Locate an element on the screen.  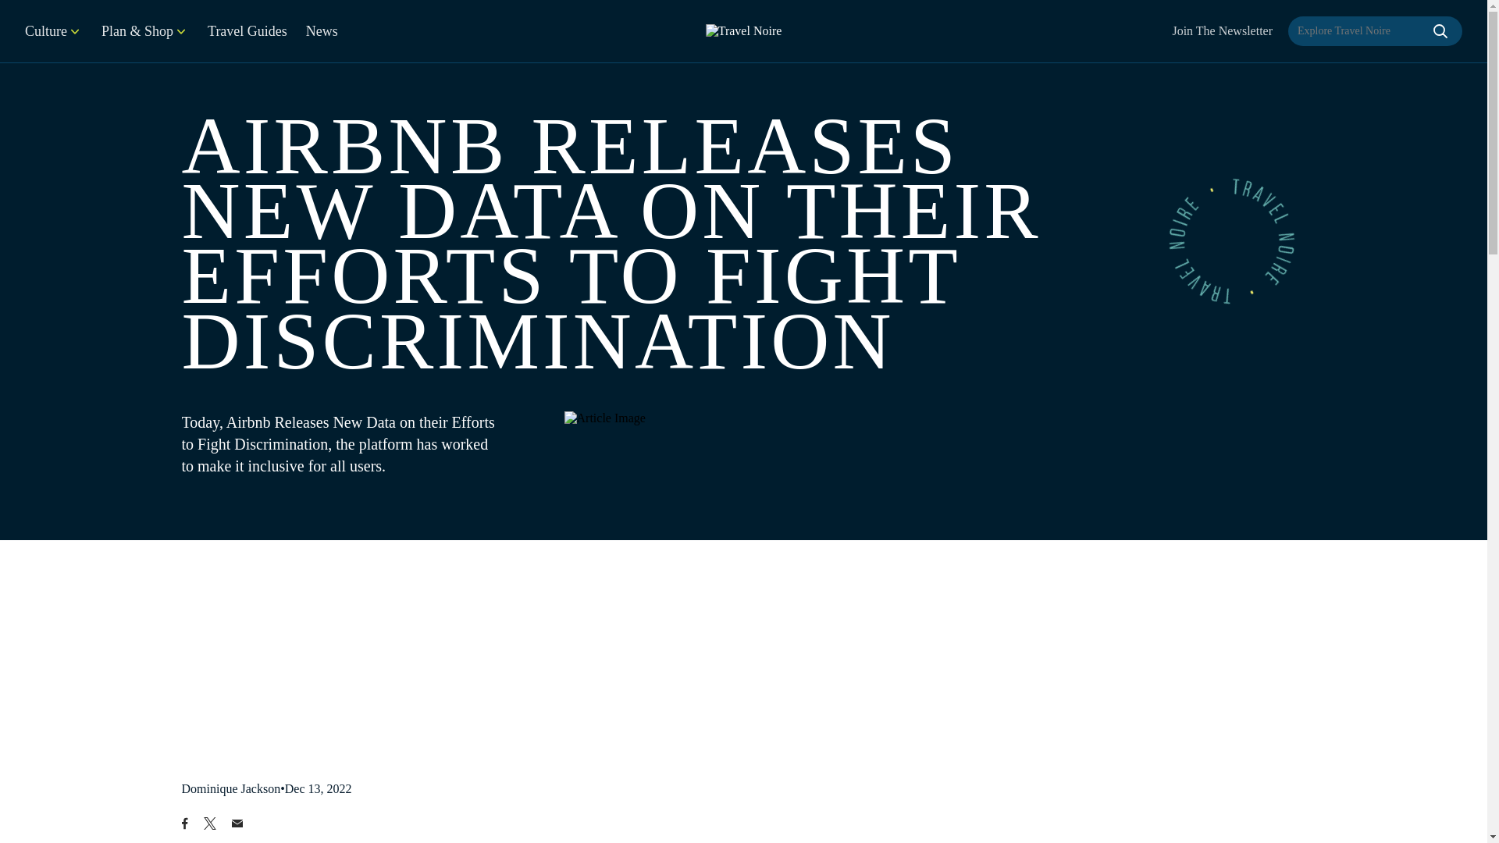
Join The Newsletter is located at coordinates (1223, 31).